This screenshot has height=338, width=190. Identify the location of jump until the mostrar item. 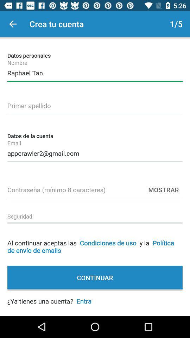
(164, 189).